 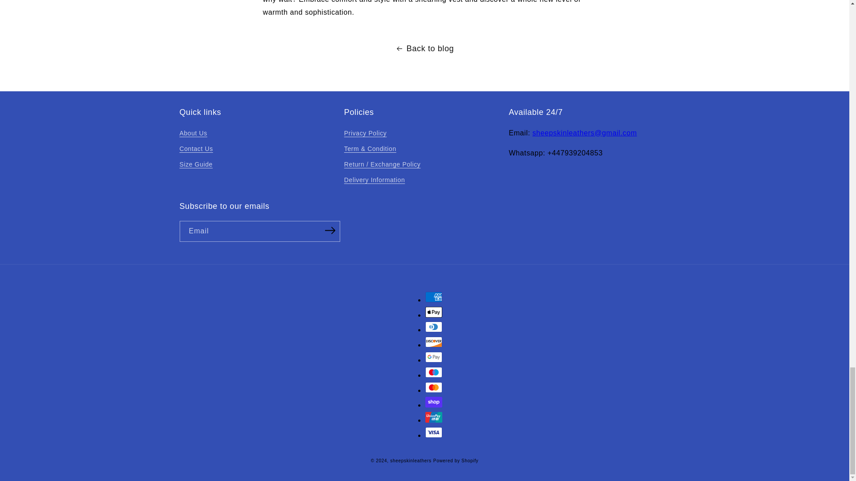 What do you see at coordinates (434, 417) in the screenshot?
I see `Union Pay` at bounding box center [434, 417].